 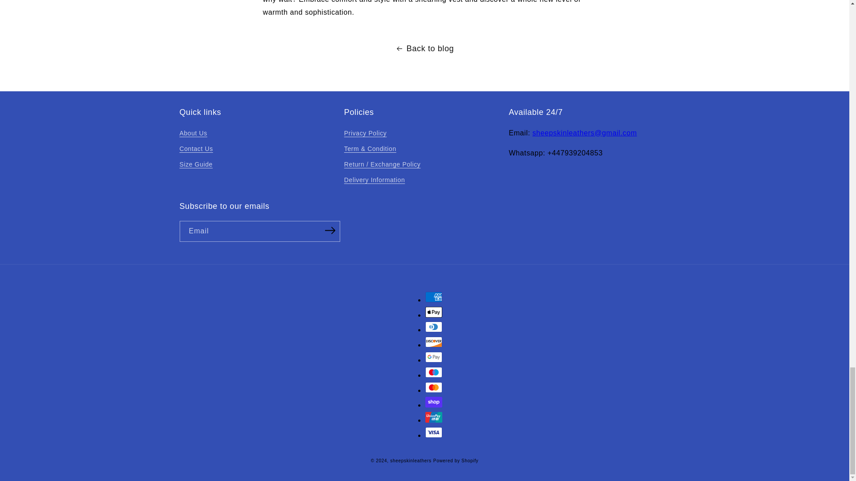 What do you see at coordinates (434, 417) in the screenshot?
I see `Union Pay` at bounding box center [434, 417].